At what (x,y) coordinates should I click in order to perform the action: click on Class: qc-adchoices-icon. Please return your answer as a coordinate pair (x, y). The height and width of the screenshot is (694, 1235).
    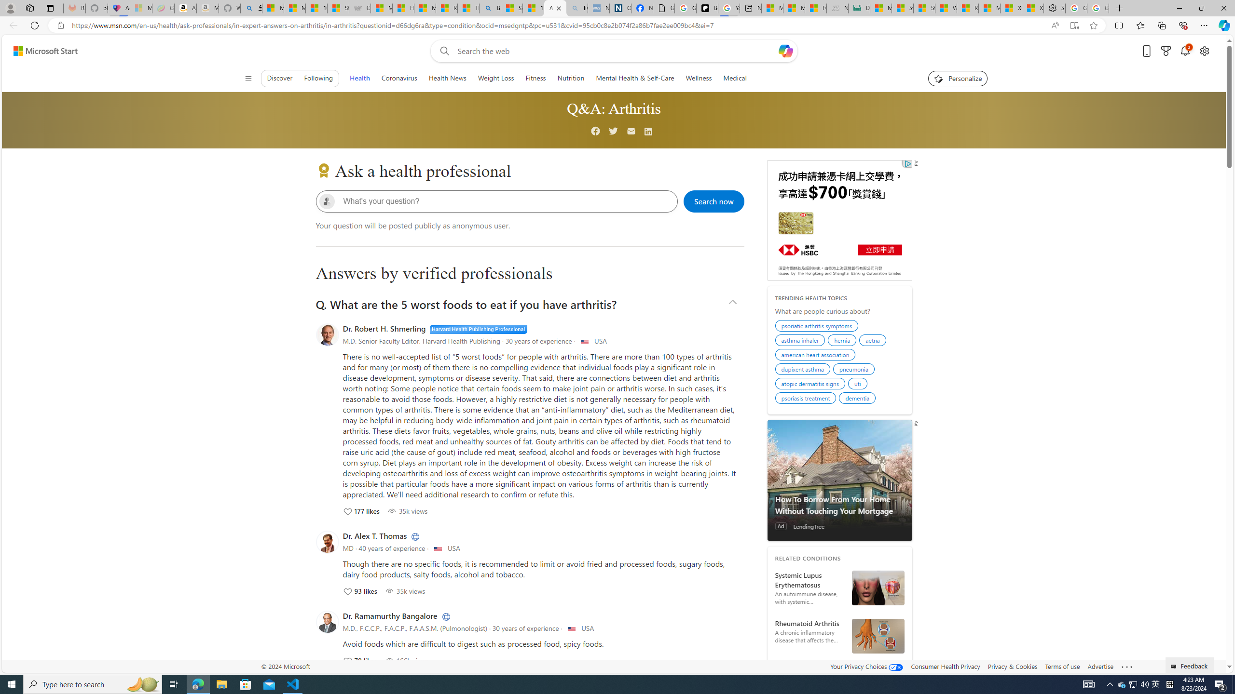
    Looking at the image, I should click on (907, 164).